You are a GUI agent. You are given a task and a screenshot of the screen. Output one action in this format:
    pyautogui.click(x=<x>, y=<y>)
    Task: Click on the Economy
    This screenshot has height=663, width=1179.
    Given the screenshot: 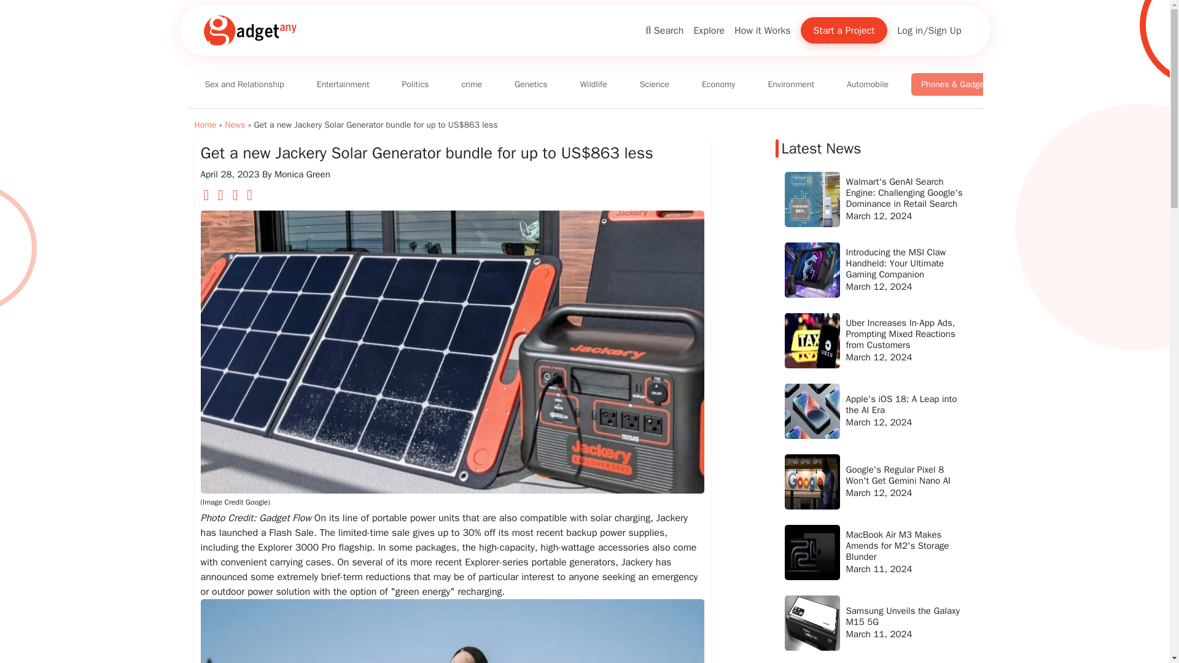 What is the action you would take?
    pyautogui.click(x=718, y=83)
    